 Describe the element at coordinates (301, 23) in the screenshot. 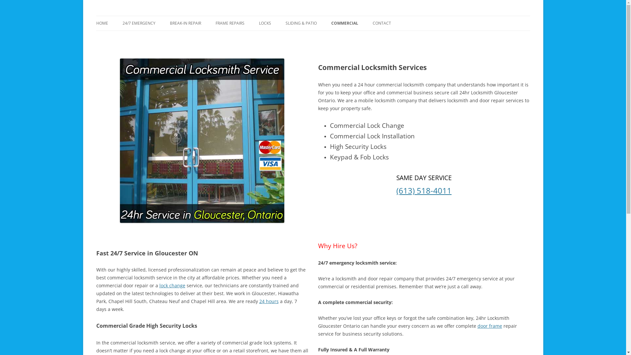

I see `SLIDING & PATIO` at that location.